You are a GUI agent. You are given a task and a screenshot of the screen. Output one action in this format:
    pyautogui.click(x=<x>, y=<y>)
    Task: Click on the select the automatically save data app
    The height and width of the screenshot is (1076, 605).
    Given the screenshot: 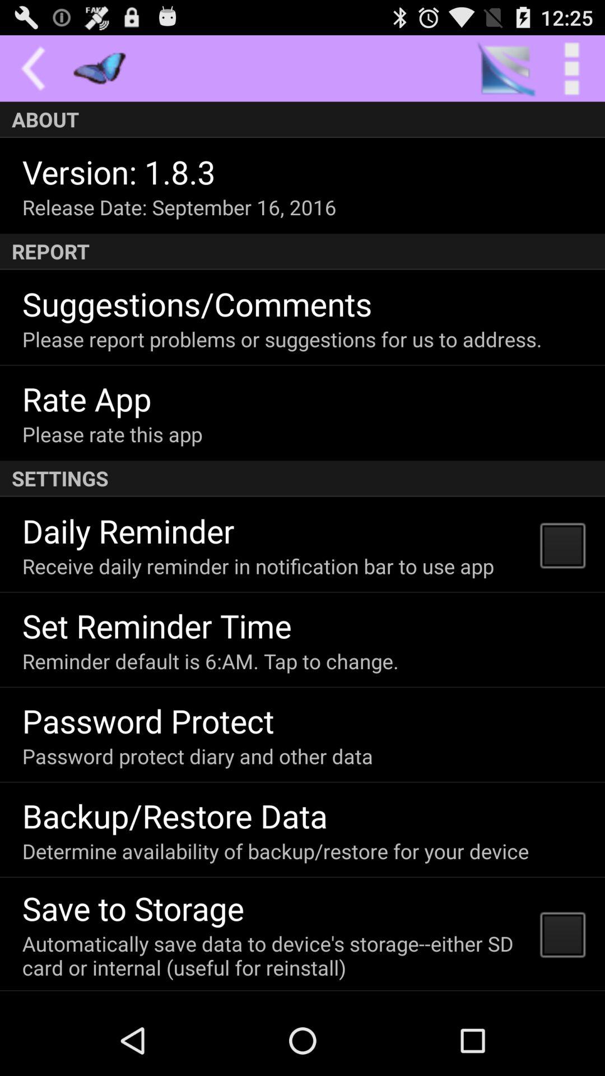 What is the action you would take?
    pyautogui.click(x=273, y=955)
    